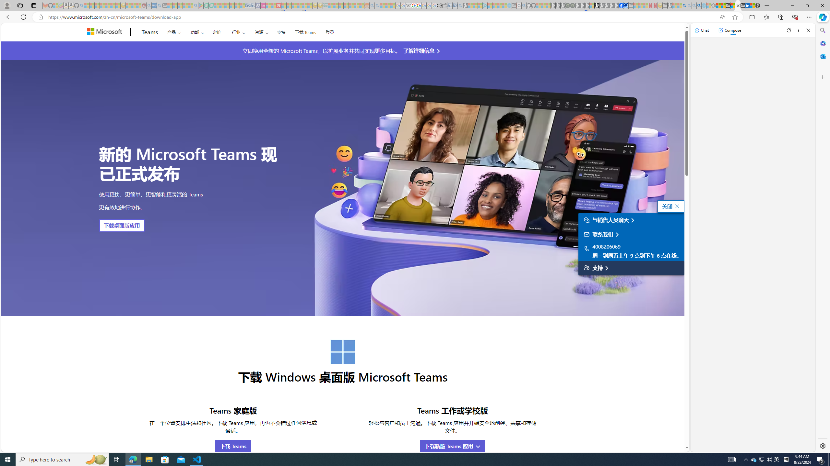 This screenshot has height=466, width=830. Describe the element at coordinates (524, 6) in the screenshot. I see `github - Search - Sleeping` at that location.